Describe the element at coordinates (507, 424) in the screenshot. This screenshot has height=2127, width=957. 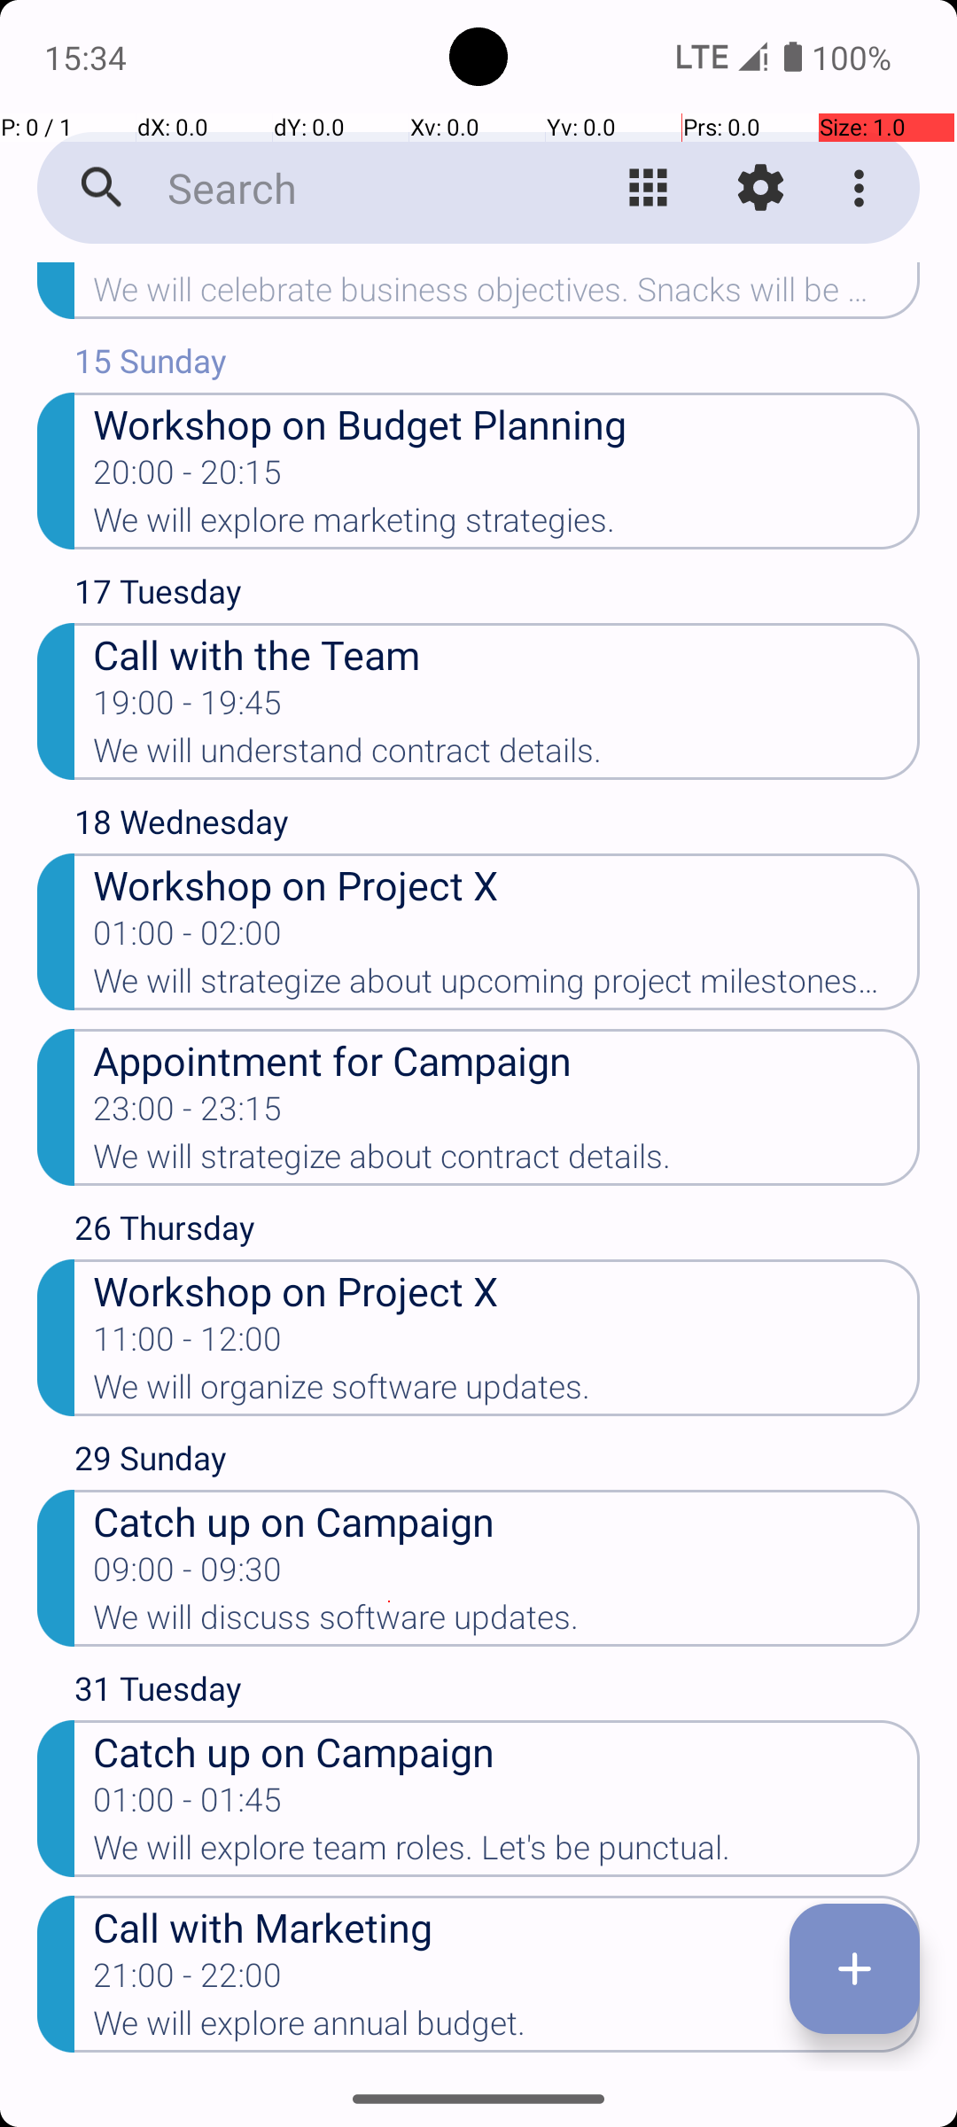
I see `Workshop on Budget Planning` at that location.